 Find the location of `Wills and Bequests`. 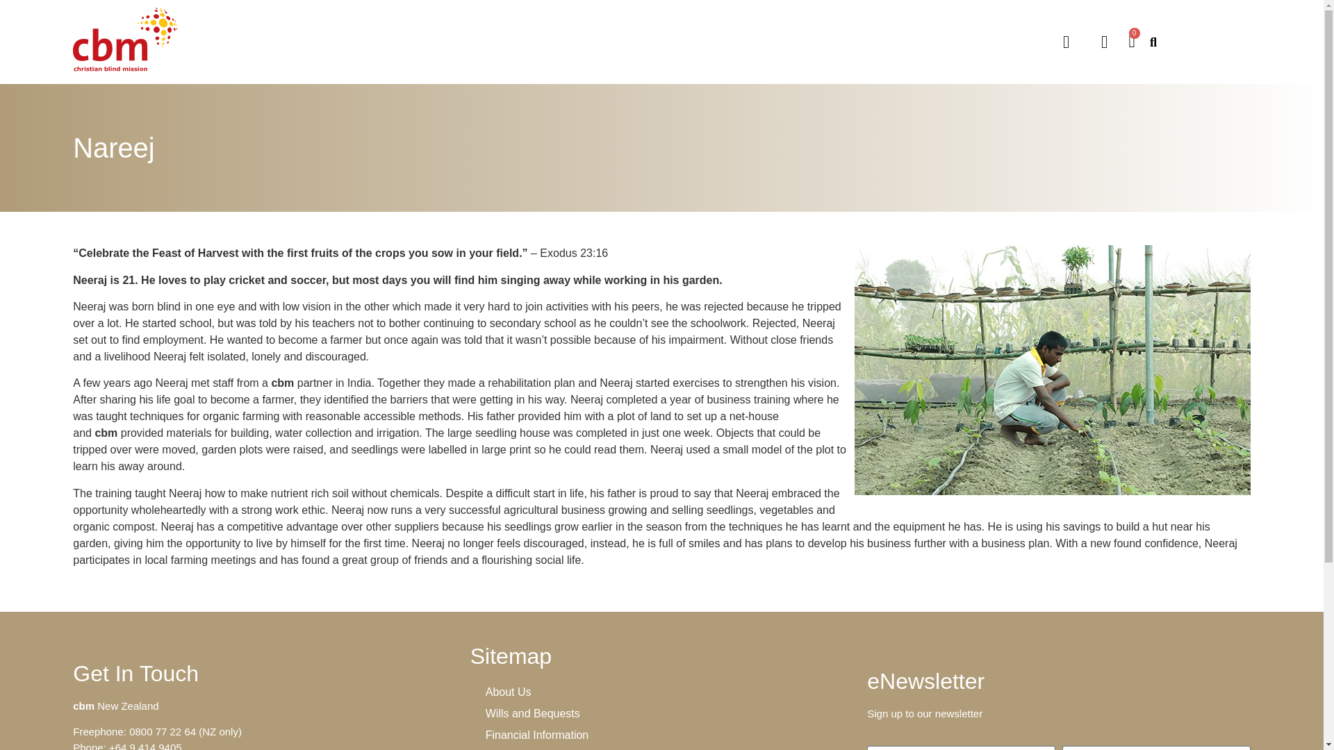

Wills and Bequests is located at coordinates (661, 713).